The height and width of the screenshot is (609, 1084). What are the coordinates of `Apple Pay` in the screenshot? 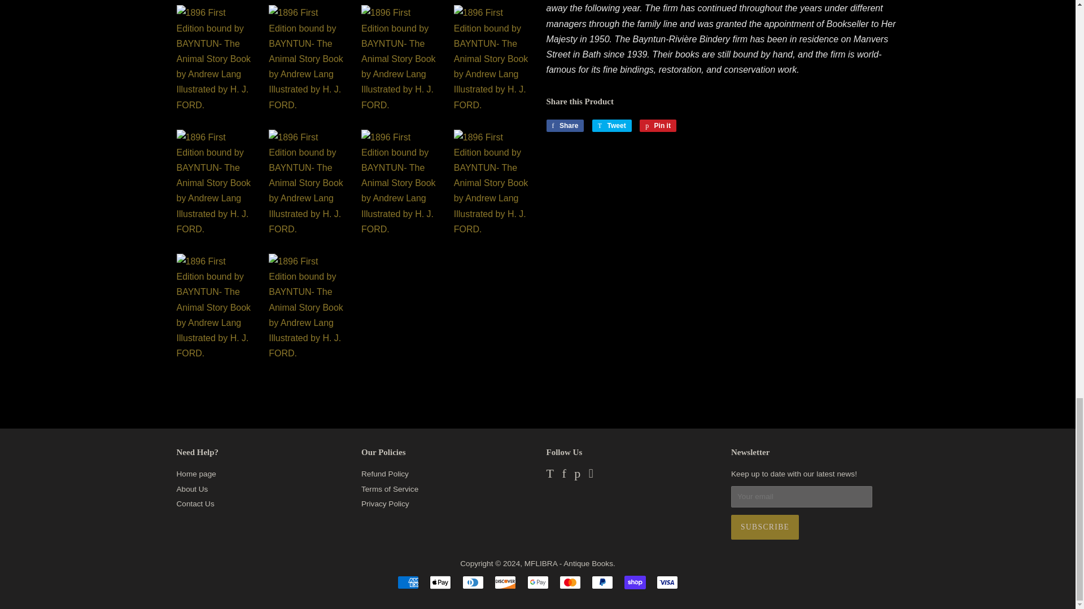 It's located at (440, 582).